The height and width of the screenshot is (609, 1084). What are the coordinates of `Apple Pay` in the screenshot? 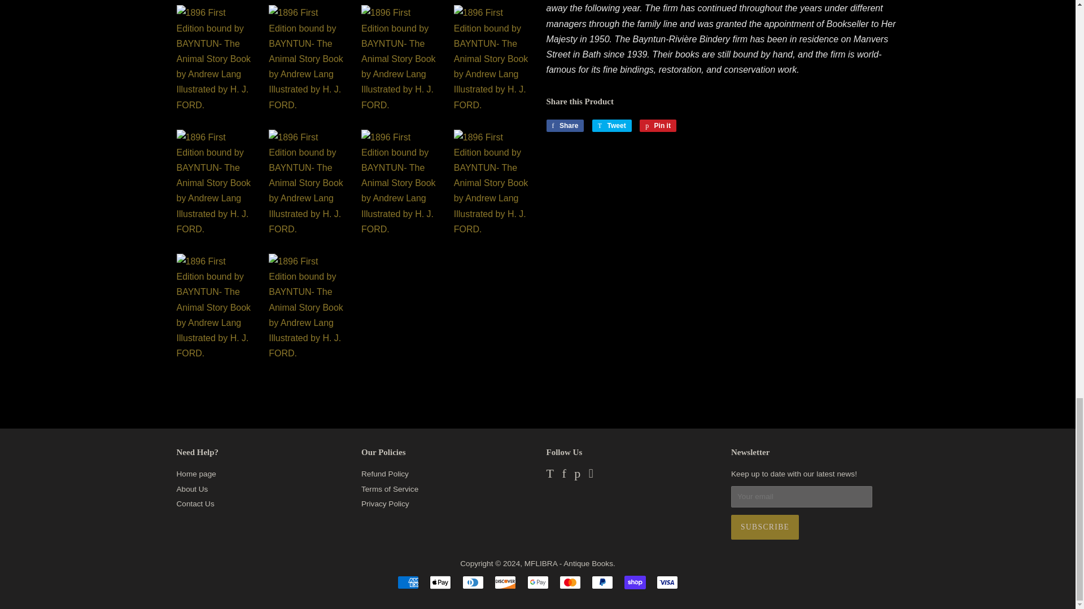 It's located at (440, 582).